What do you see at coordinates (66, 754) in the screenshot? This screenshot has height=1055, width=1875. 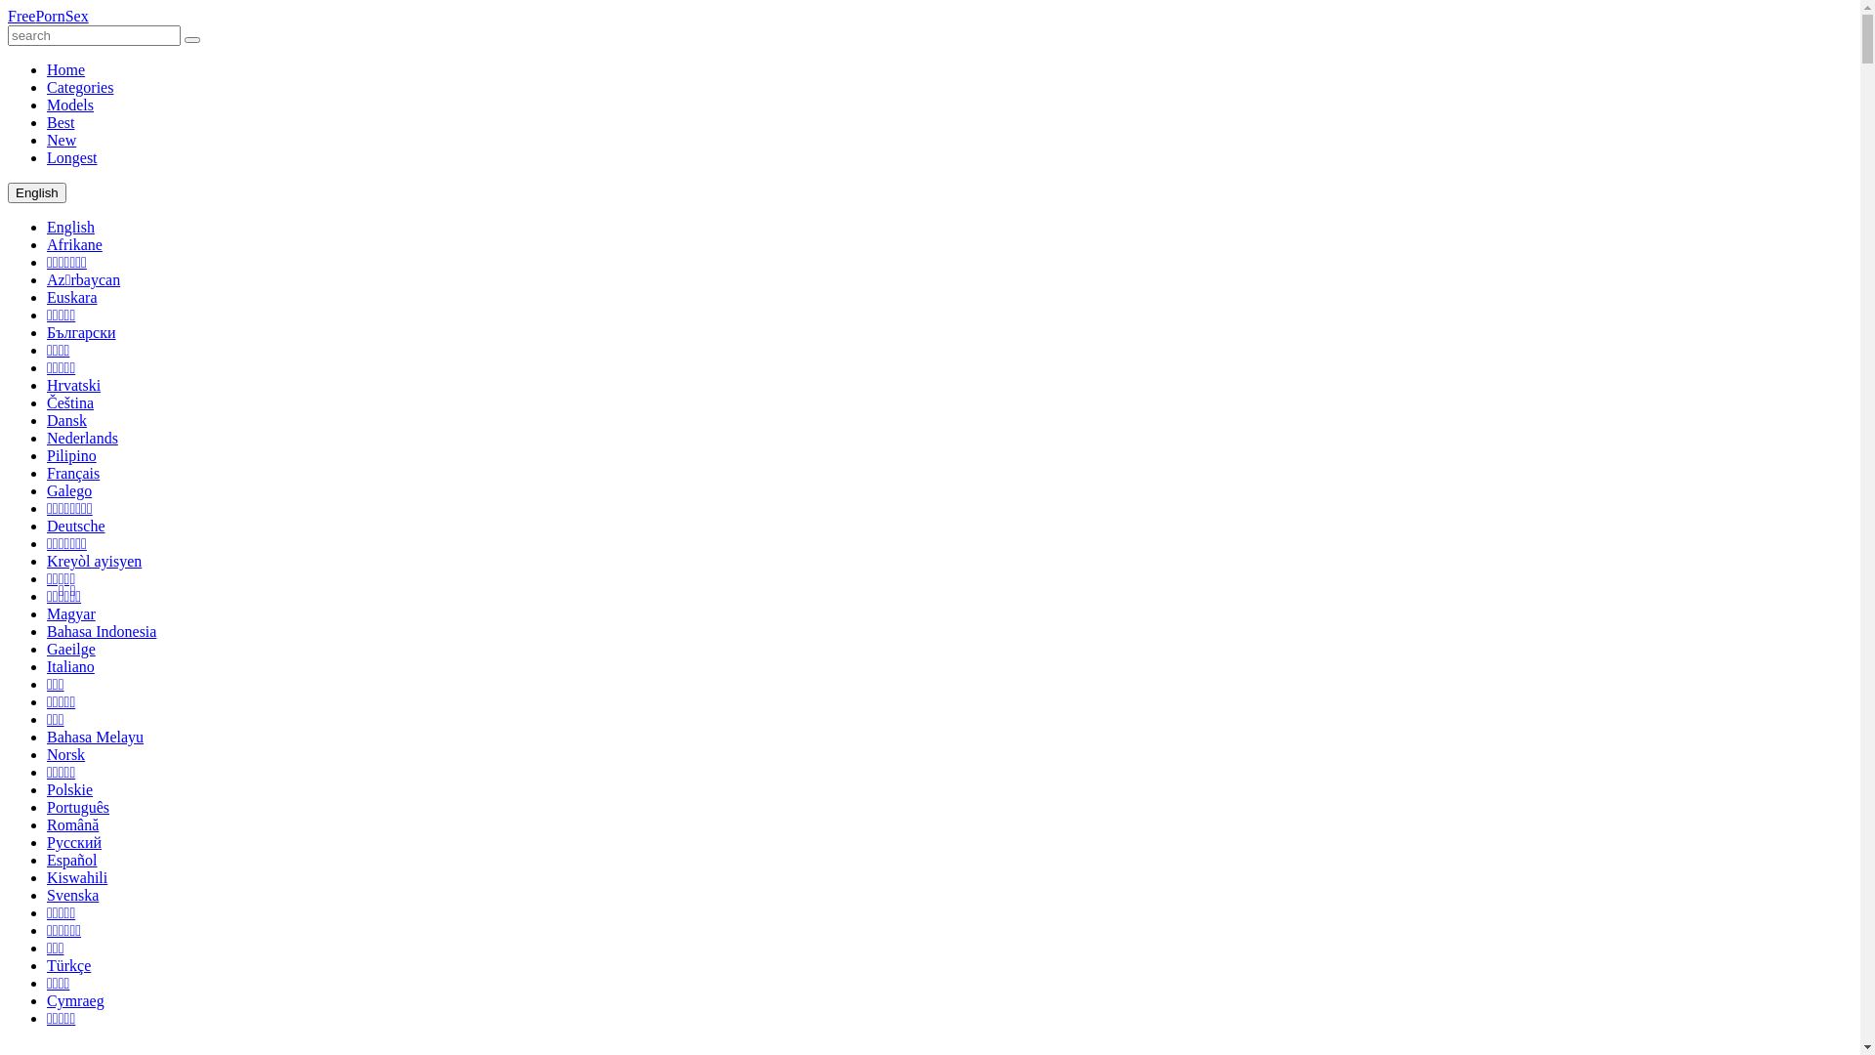 I see `Norsk` at bounding box center [66, 754].